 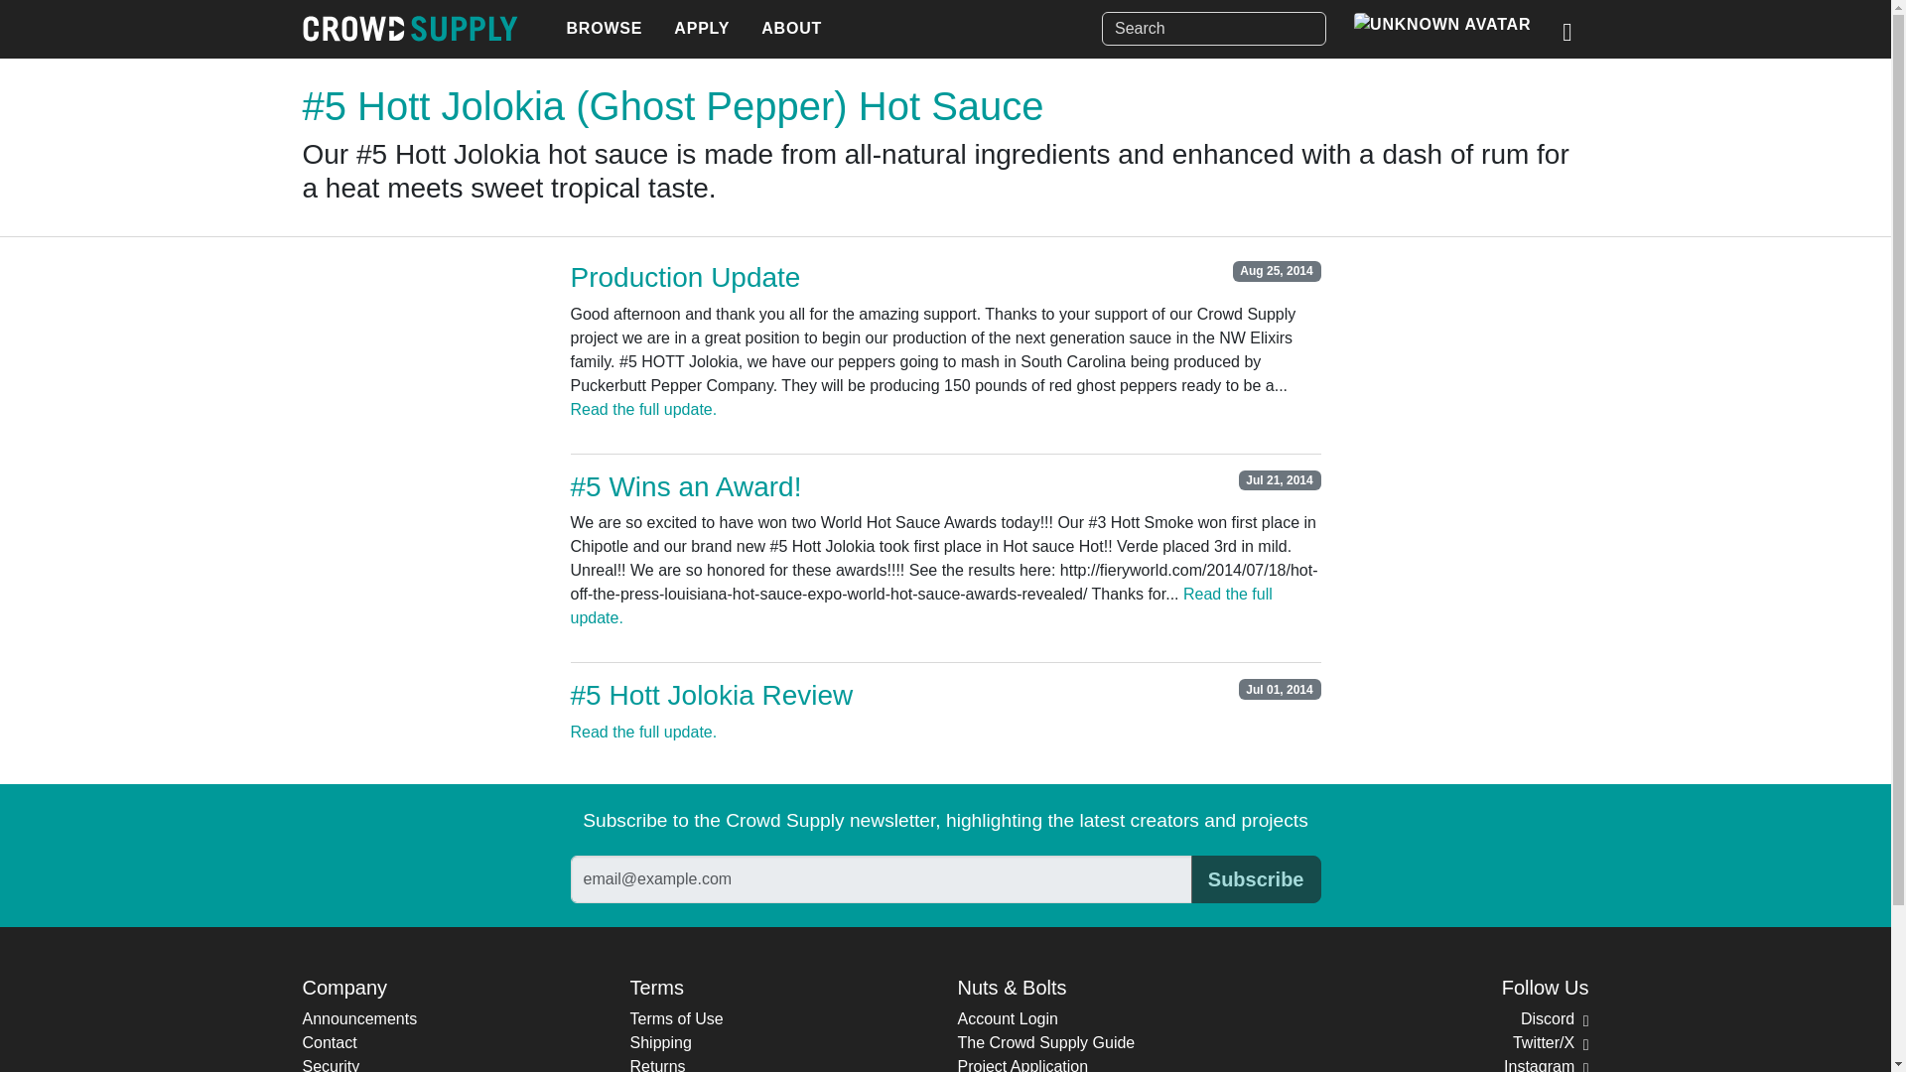 What do you see at coordinates (920, 605) in the screenshot?
I see `Read the full update.` at bounding box center [920, 605].